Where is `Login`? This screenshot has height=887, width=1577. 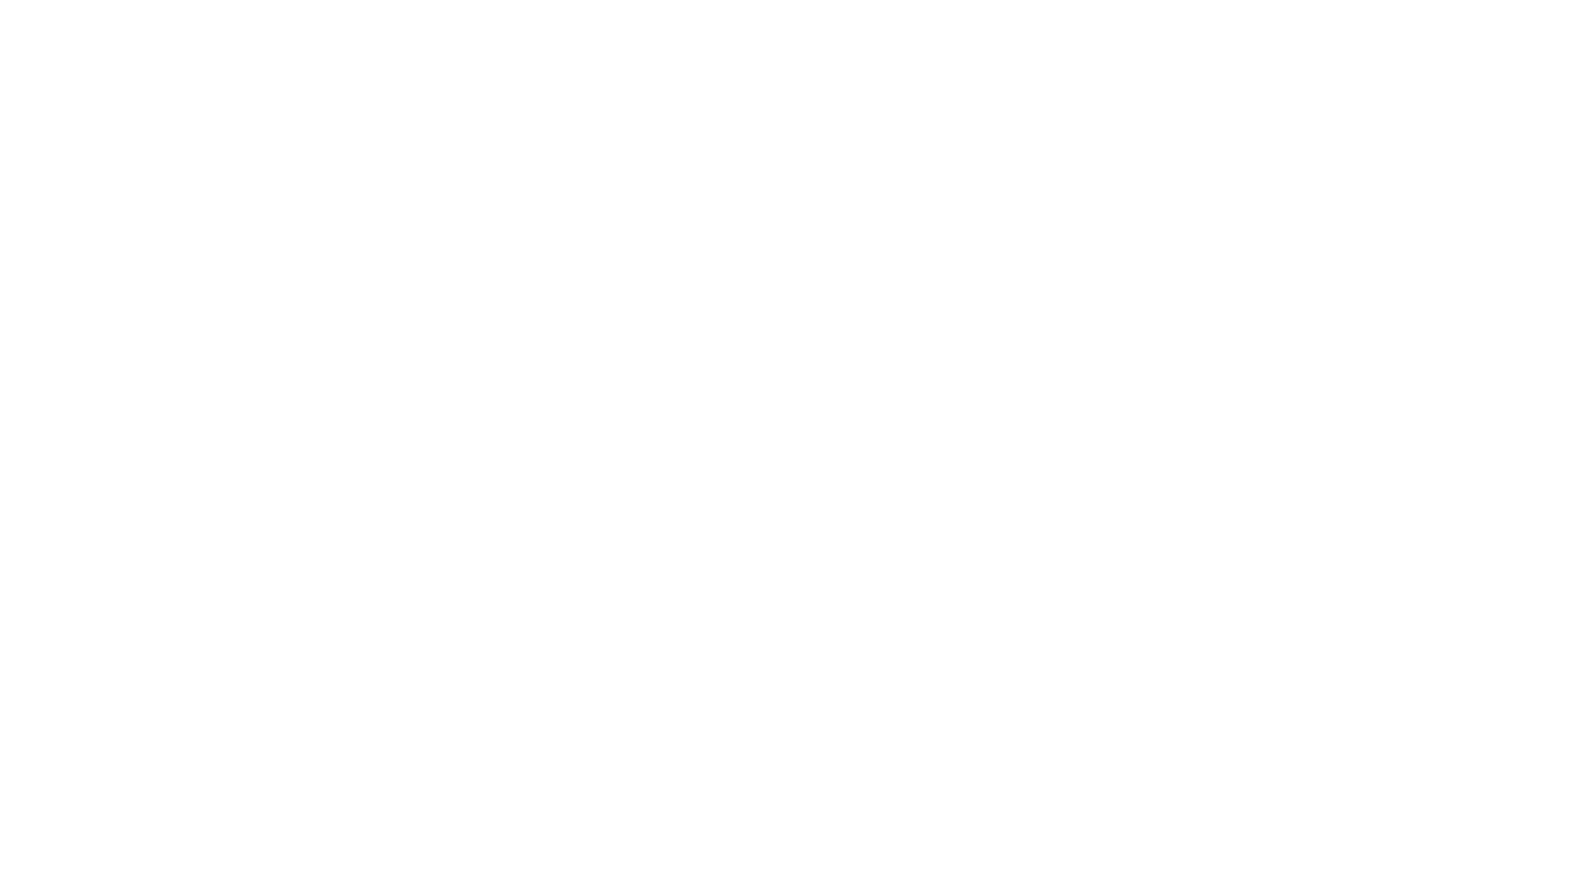 Login is located at coordinates (1153, 71).